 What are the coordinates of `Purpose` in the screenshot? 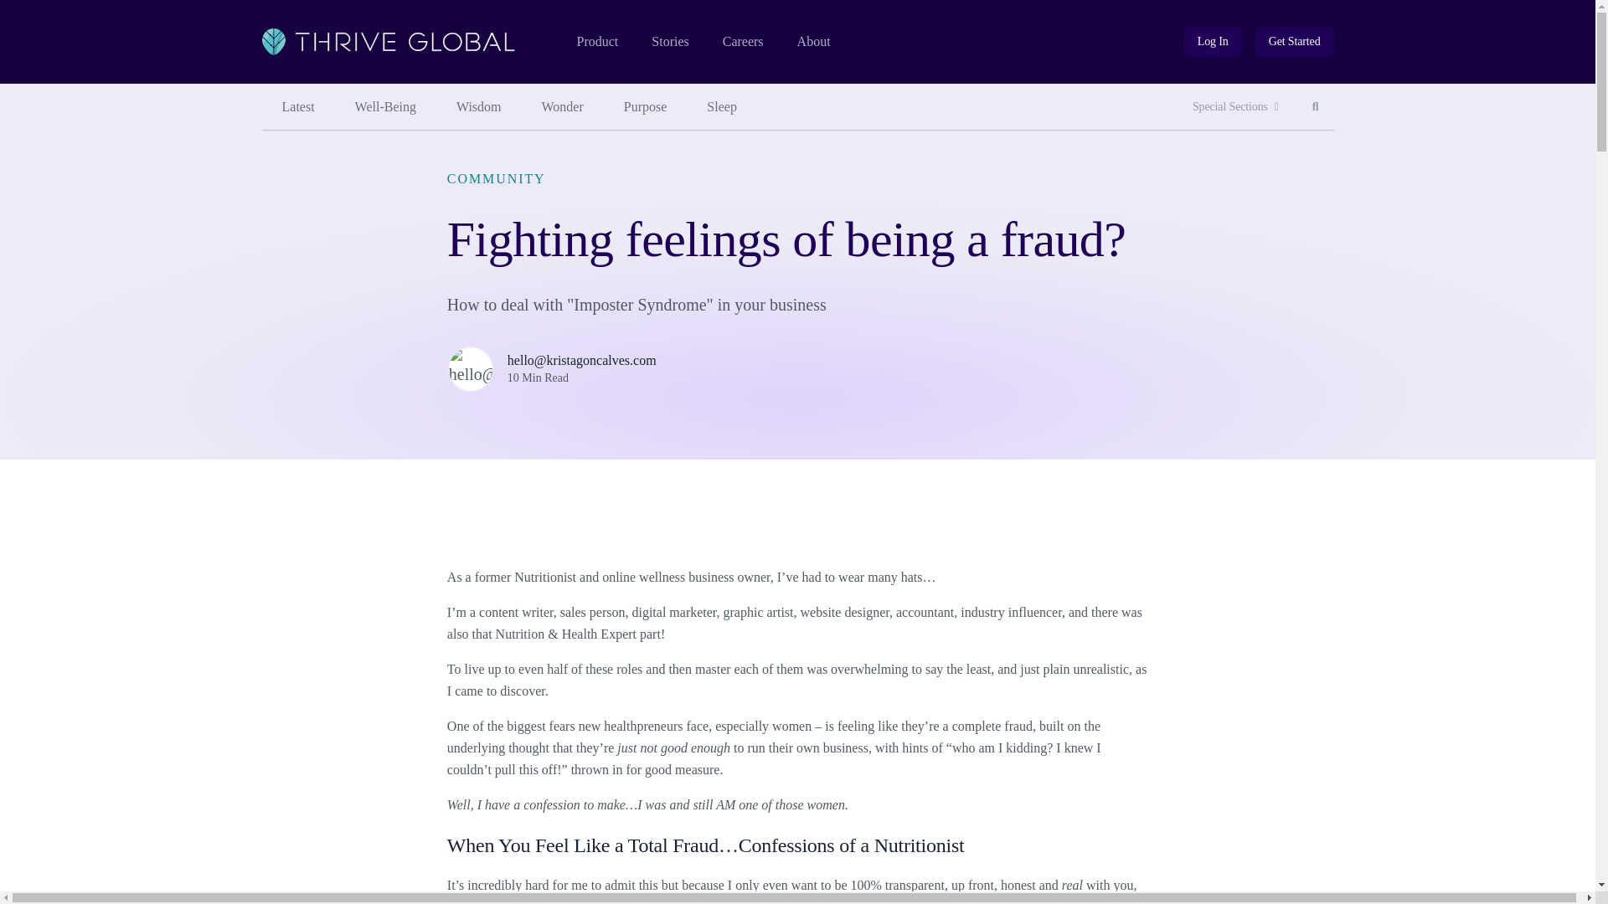 It's located at (646, 107).